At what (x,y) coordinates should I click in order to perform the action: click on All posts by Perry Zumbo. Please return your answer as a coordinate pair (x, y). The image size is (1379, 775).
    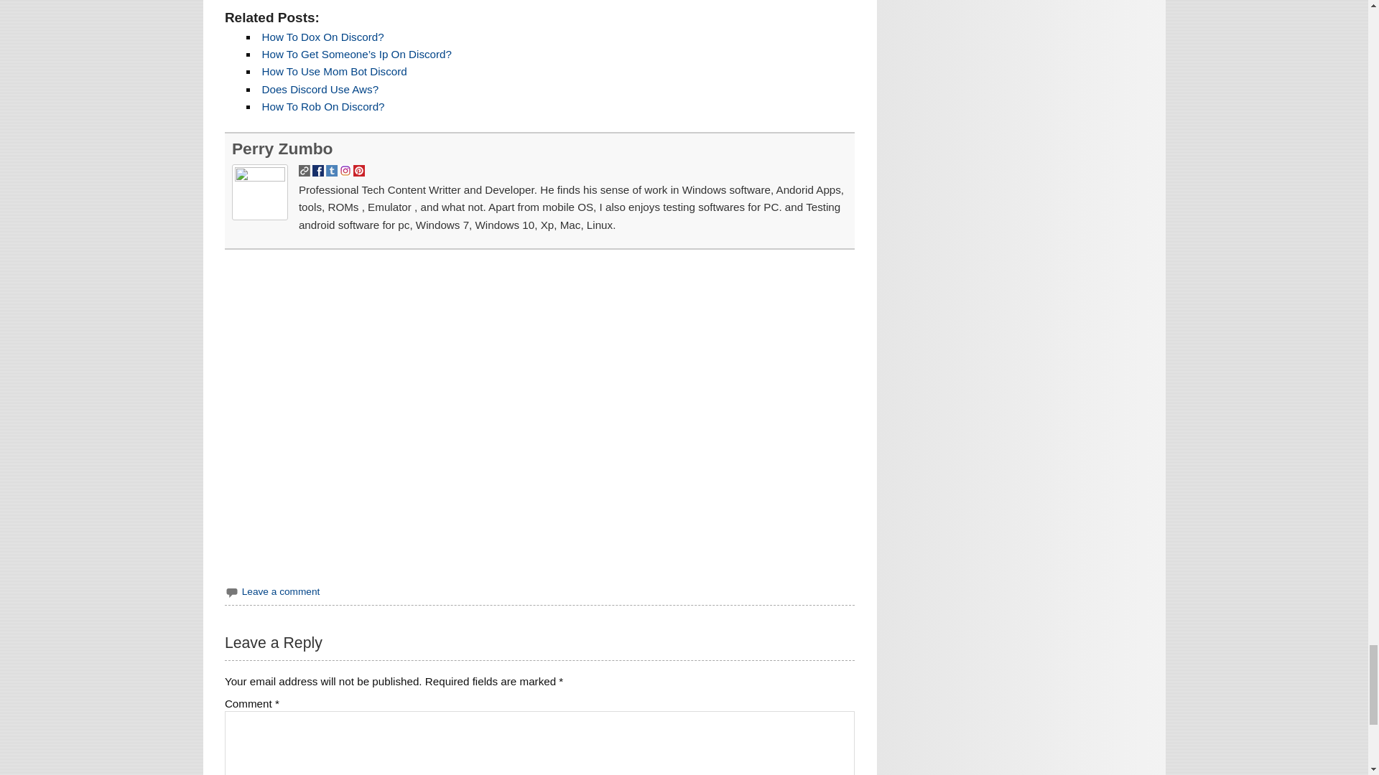
    Looking at the image, I should click on (282, 149).